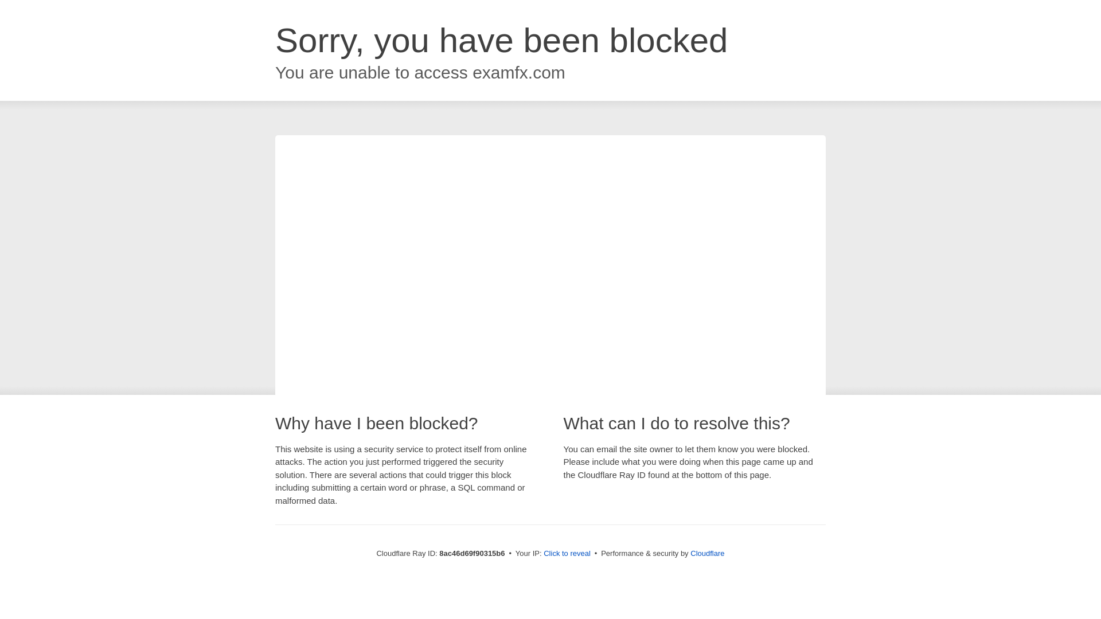  I want to click on Cloudflare, so click(707, 553).